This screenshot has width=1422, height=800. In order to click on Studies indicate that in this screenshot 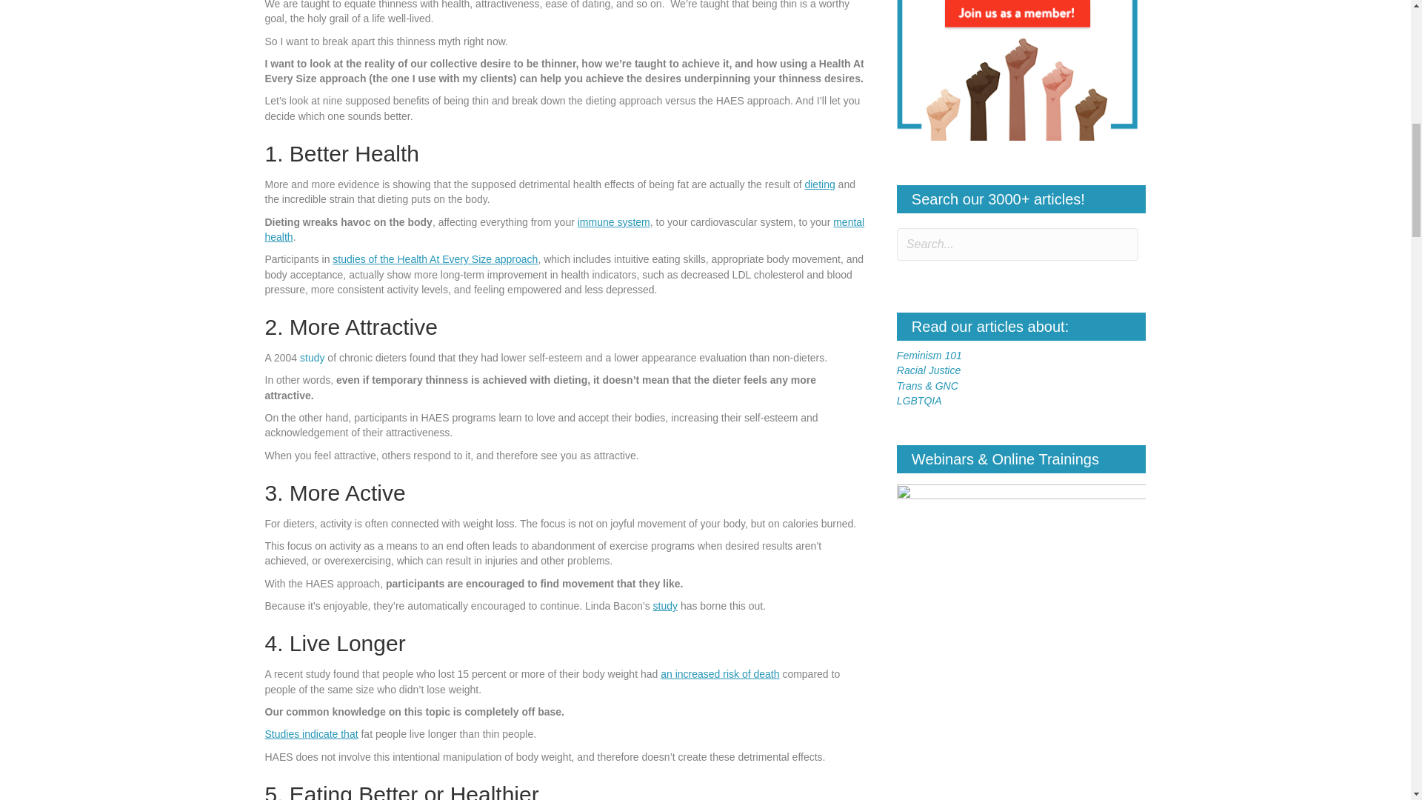, I will do `click(311, 733)`.